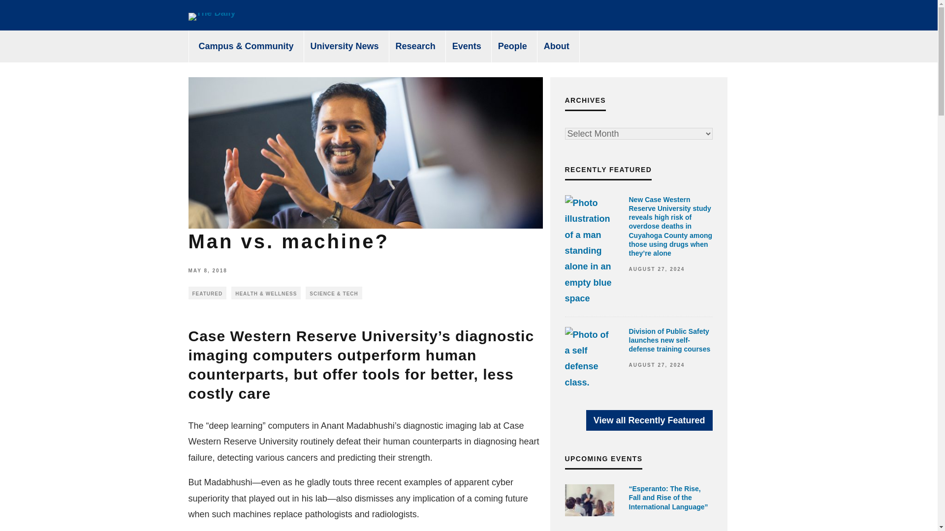 This screenshot has height=531, width=945. I want to click on About, so click(557, 46).